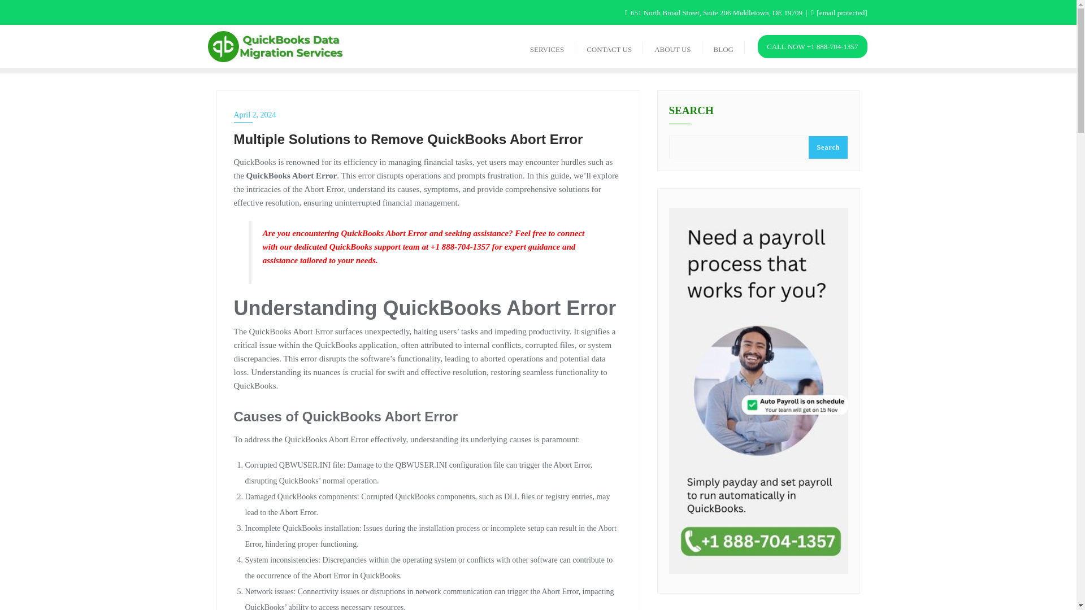  Describe the element at coordinates (546, 46) in the screenshot. I see `SERVICES` at that location.